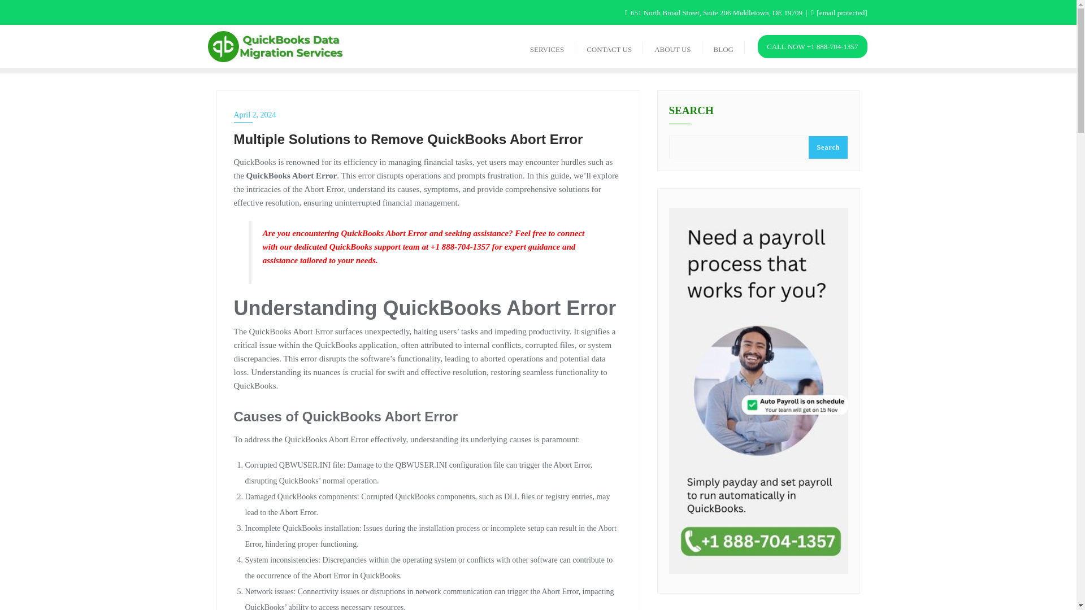  Describe the element at coordinates (546, 46) in the screenshot. I see `SERVICES` at that location.